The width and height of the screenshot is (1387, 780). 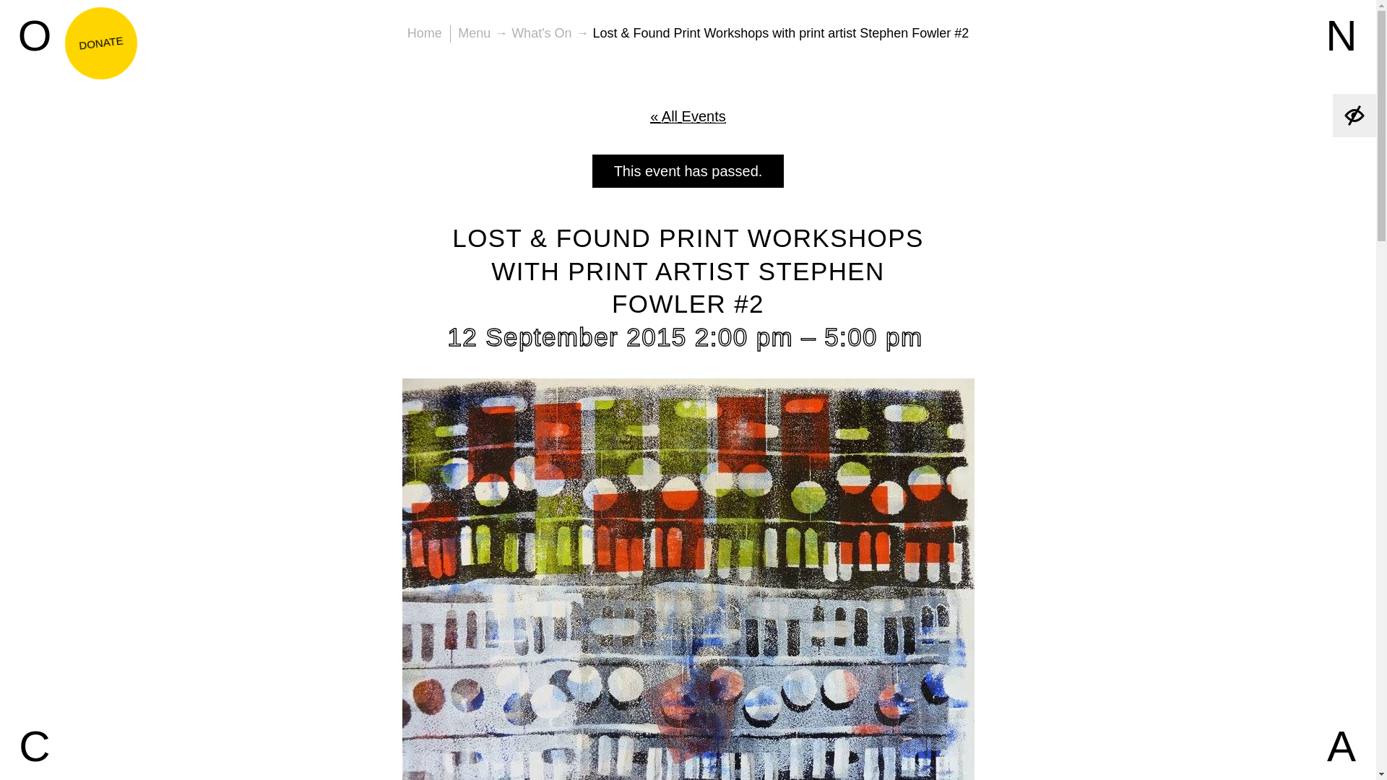 What do you see at coordinates (425, 33) in the screenshot?
I see `Home` at bounding box center [425, 33].